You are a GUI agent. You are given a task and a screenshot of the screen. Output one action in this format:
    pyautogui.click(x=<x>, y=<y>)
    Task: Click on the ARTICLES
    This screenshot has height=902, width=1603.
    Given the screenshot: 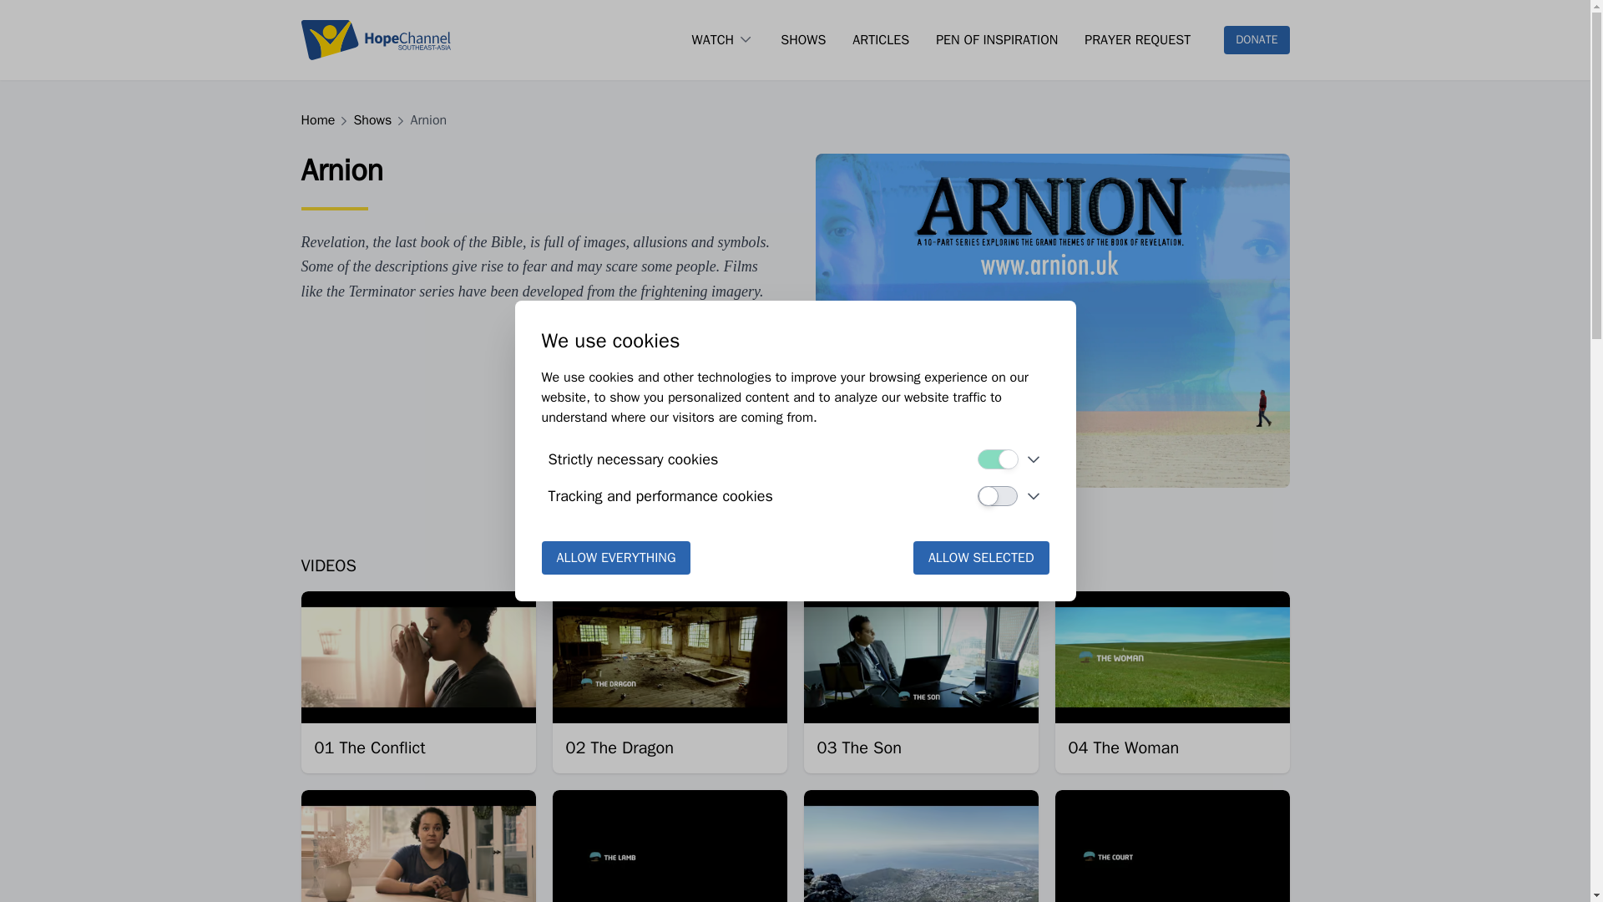 What is the action you would take?
    pyautogui.click(x=880, y=40)
    